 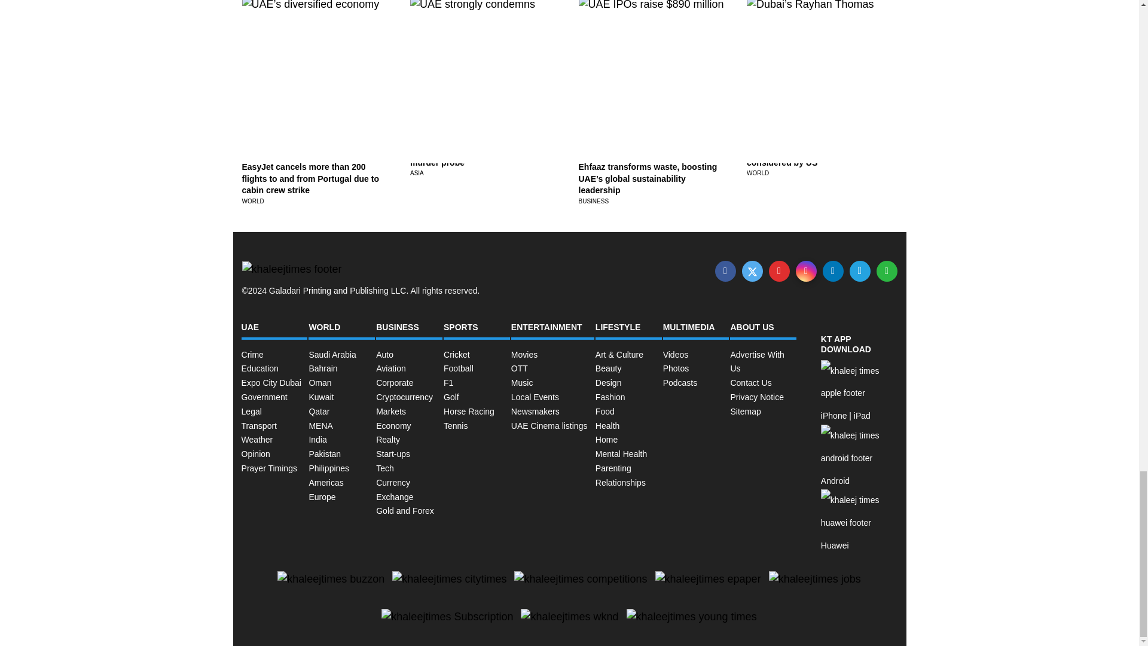 I want to click on India's top police take over medic murder probe, so click(x=477, y=157).